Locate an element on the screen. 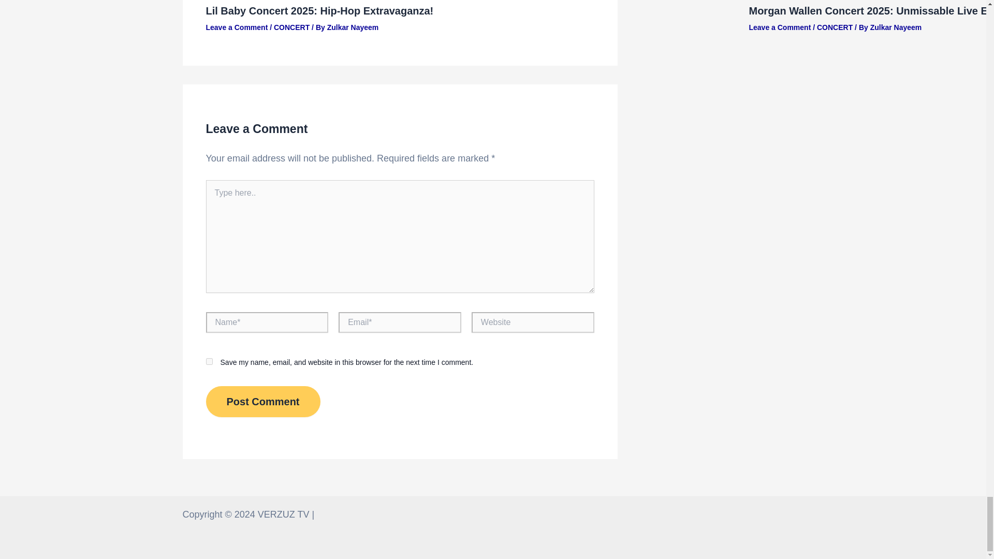 The image size is (994, 559). CONCERT is located at coordinates (835, 27).